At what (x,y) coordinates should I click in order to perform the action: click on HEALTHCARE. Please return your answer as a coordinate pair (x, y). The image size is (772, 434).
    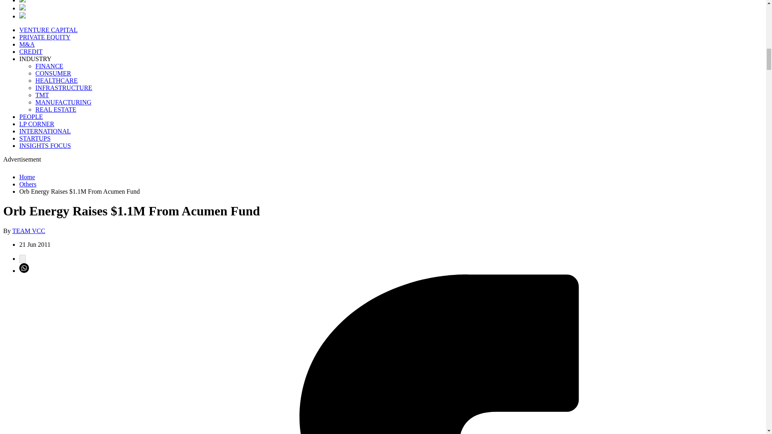
    Looking at the image, I should click on (56, 80).